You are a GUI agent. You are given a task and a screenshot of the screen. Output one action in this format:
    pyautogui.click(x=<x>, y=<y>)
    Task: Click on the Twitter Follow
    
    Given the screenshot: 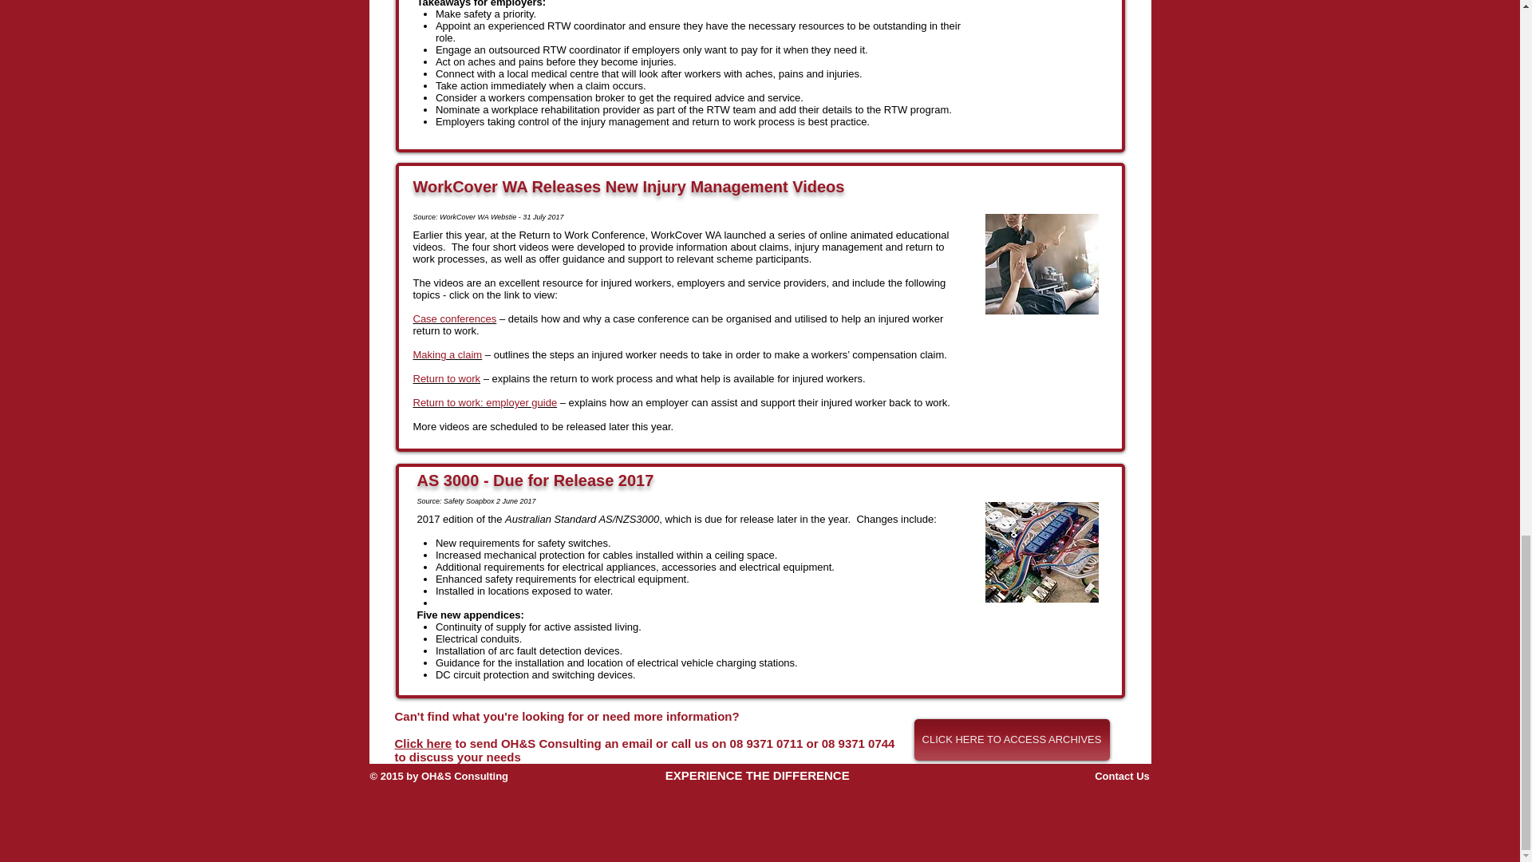 What is the action you would take?
    pyautogui.click(x=1060, y=825)
    